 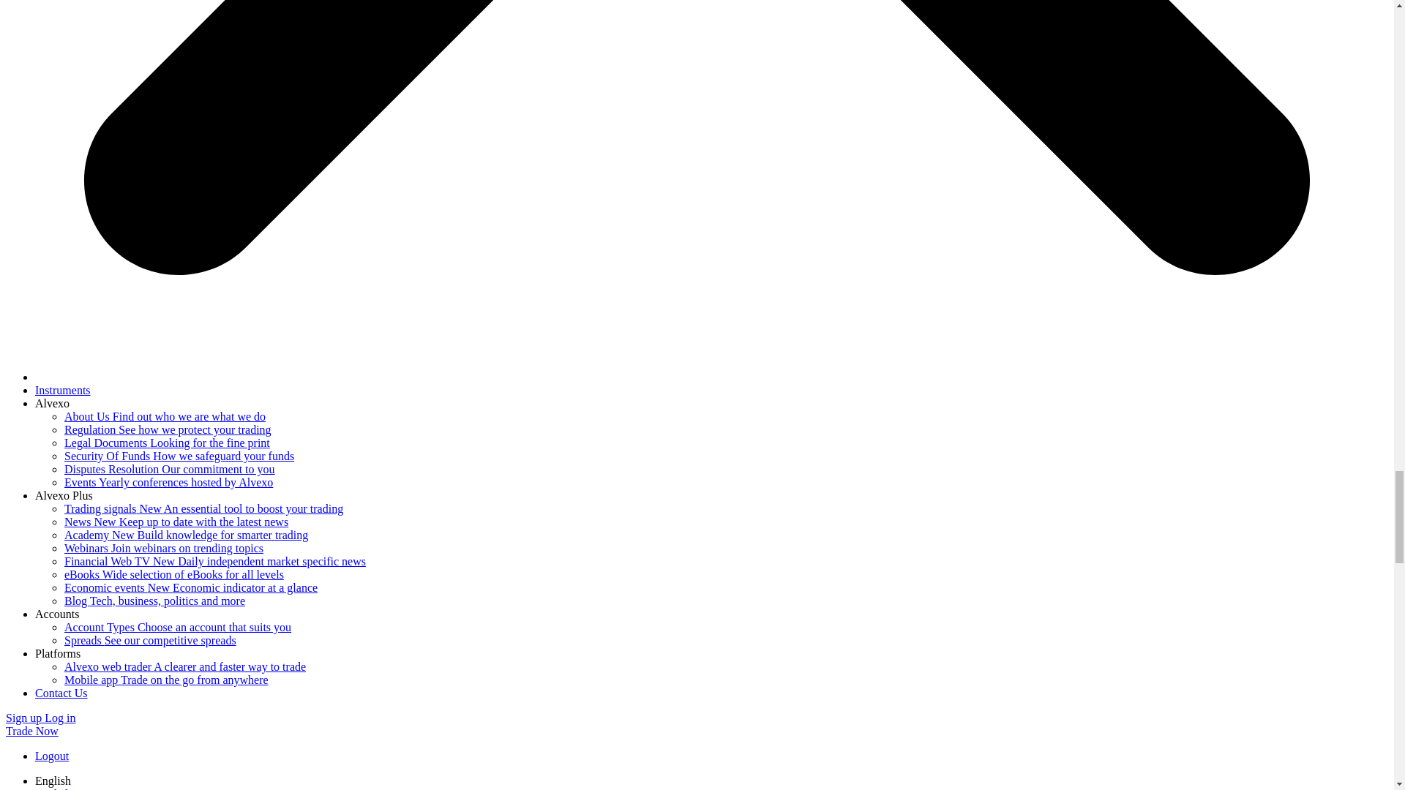 What do you see at coordinates (177, 627) in the screenshot?
I see `Account Types Choose an account that suits you` at bounding box center [177, 627].